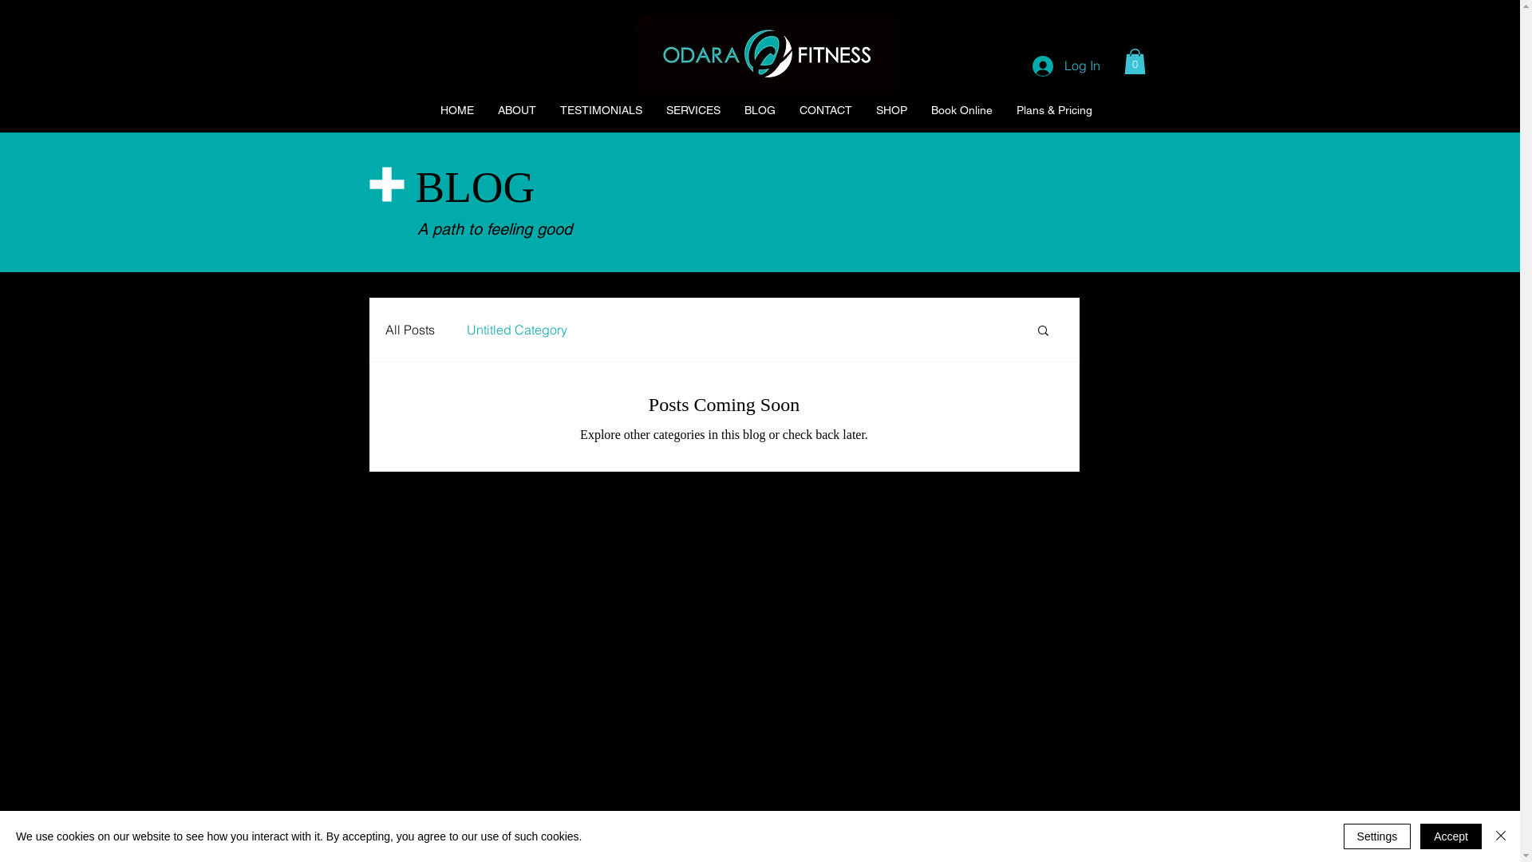 The width and height of the screenshot is (1532, 862). Describe the element at coordinates (1451, 836) in the screenshot. I see `Accept` at that location.